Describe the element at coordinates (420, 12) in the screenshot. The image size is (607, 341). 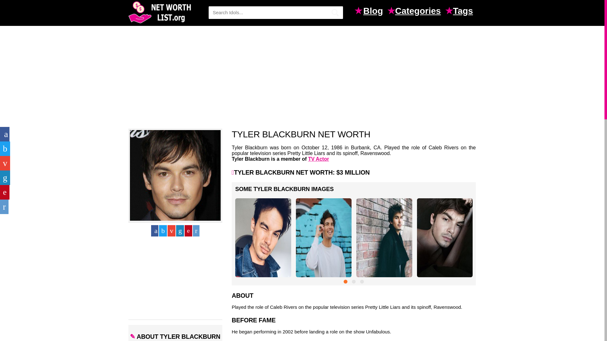
I see `Categories` at that location.